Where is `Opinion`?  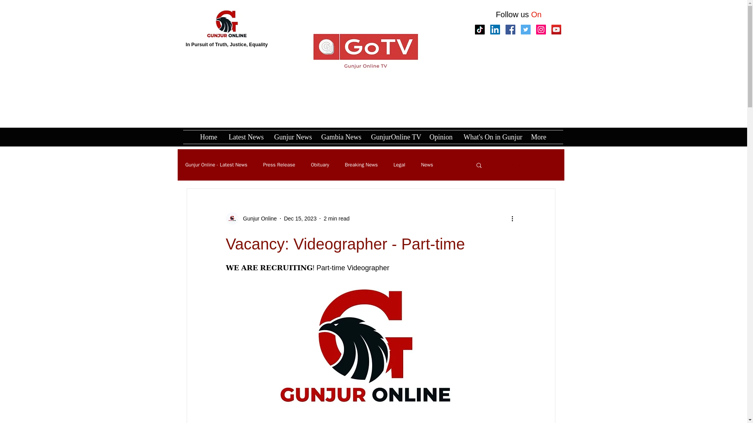
Opinion is located at coordinates (440, 137).